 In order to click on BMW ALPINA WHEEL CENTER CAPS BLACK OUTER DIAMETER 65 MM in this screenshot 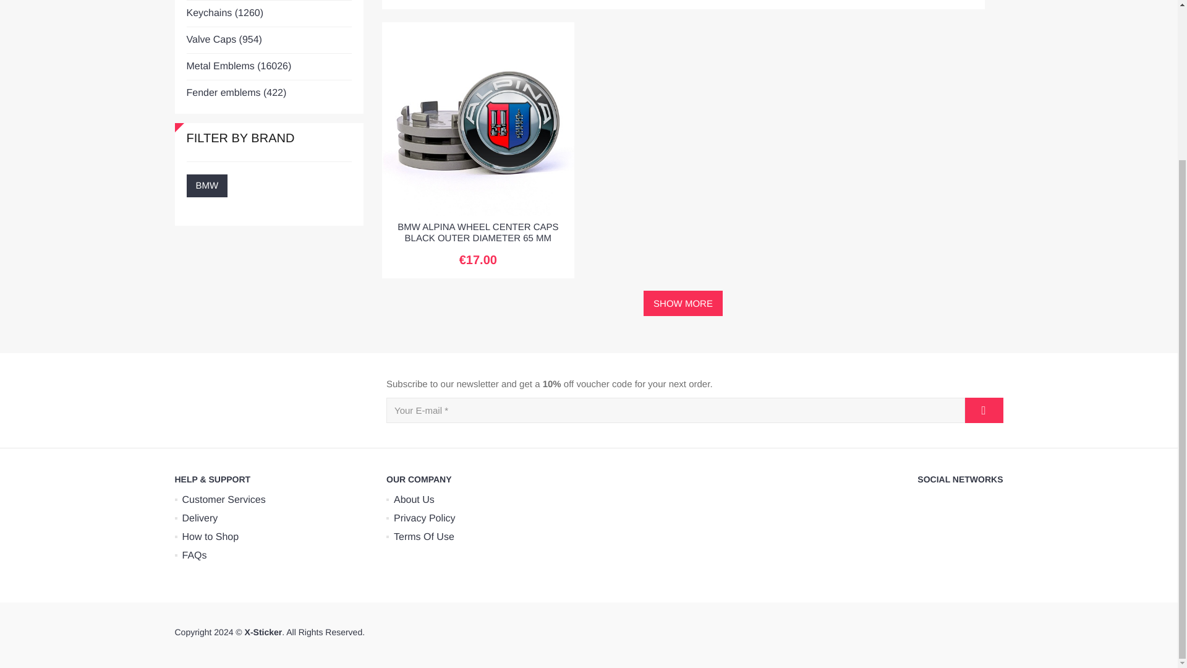, I will do `click(477, 233)`.